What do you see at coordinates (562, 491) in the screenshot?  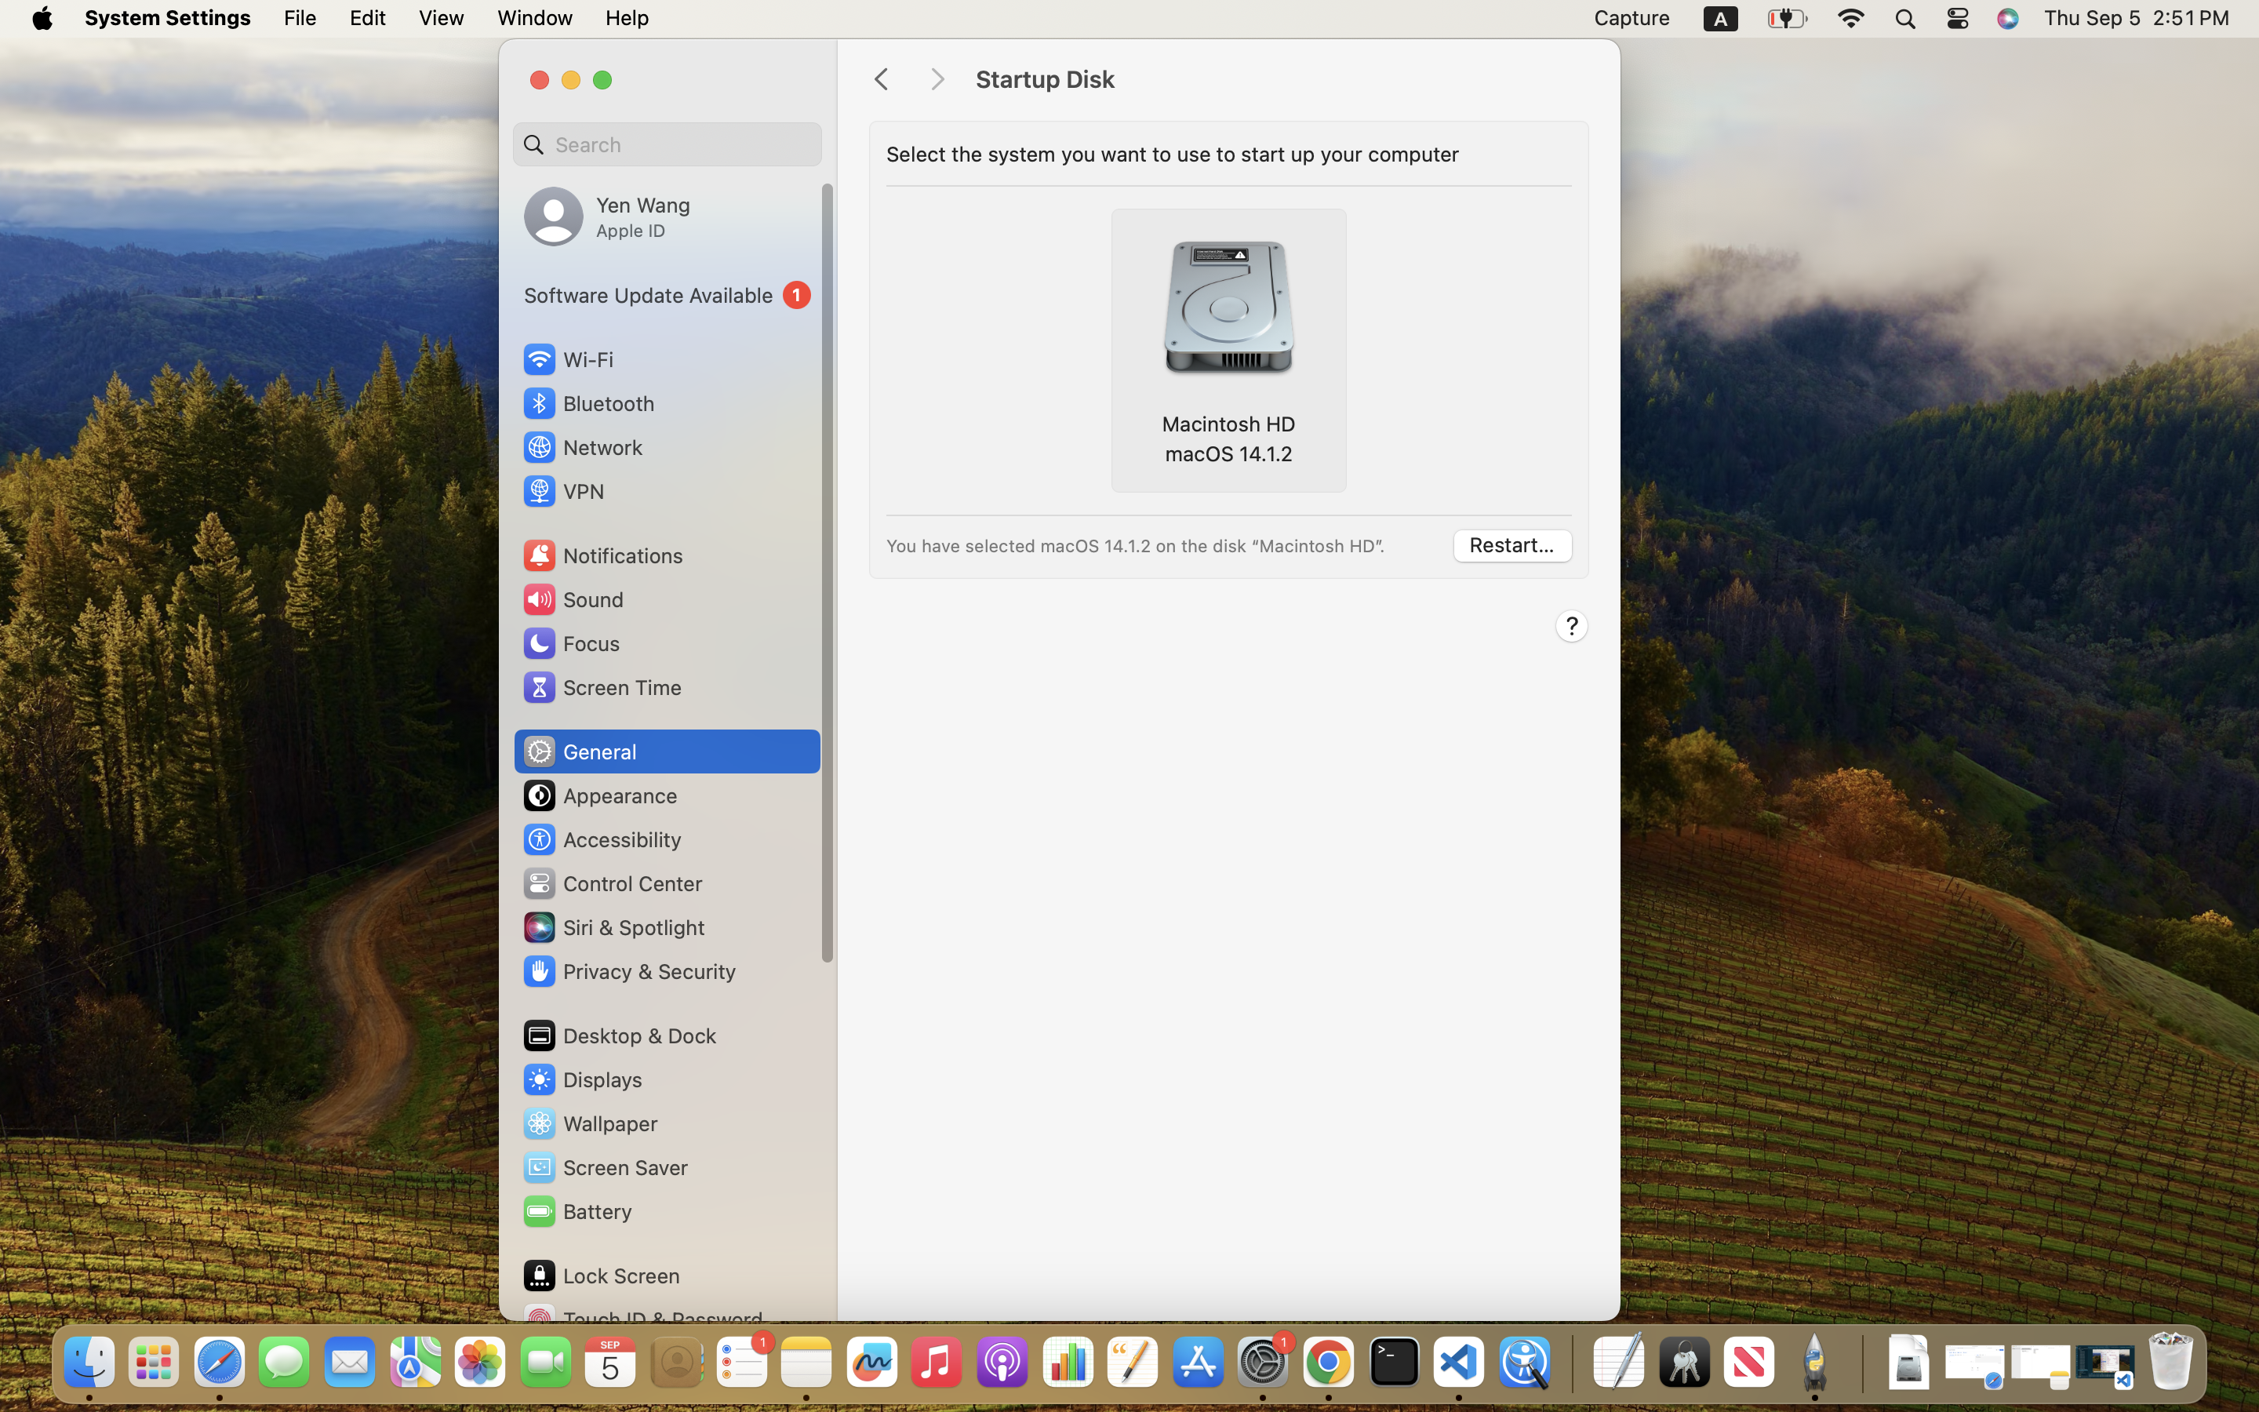 I see `VPN` at bounding box center [562, 491].